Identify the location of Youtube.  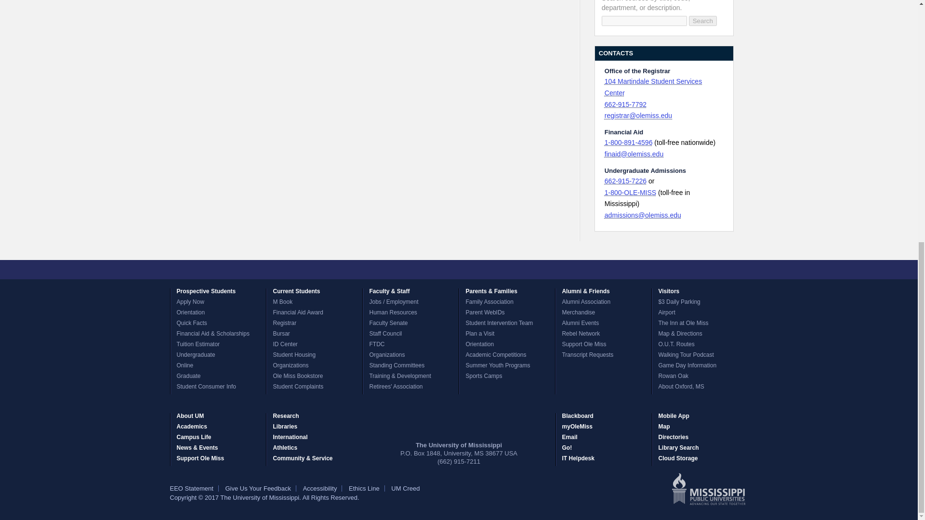
(485, 270).